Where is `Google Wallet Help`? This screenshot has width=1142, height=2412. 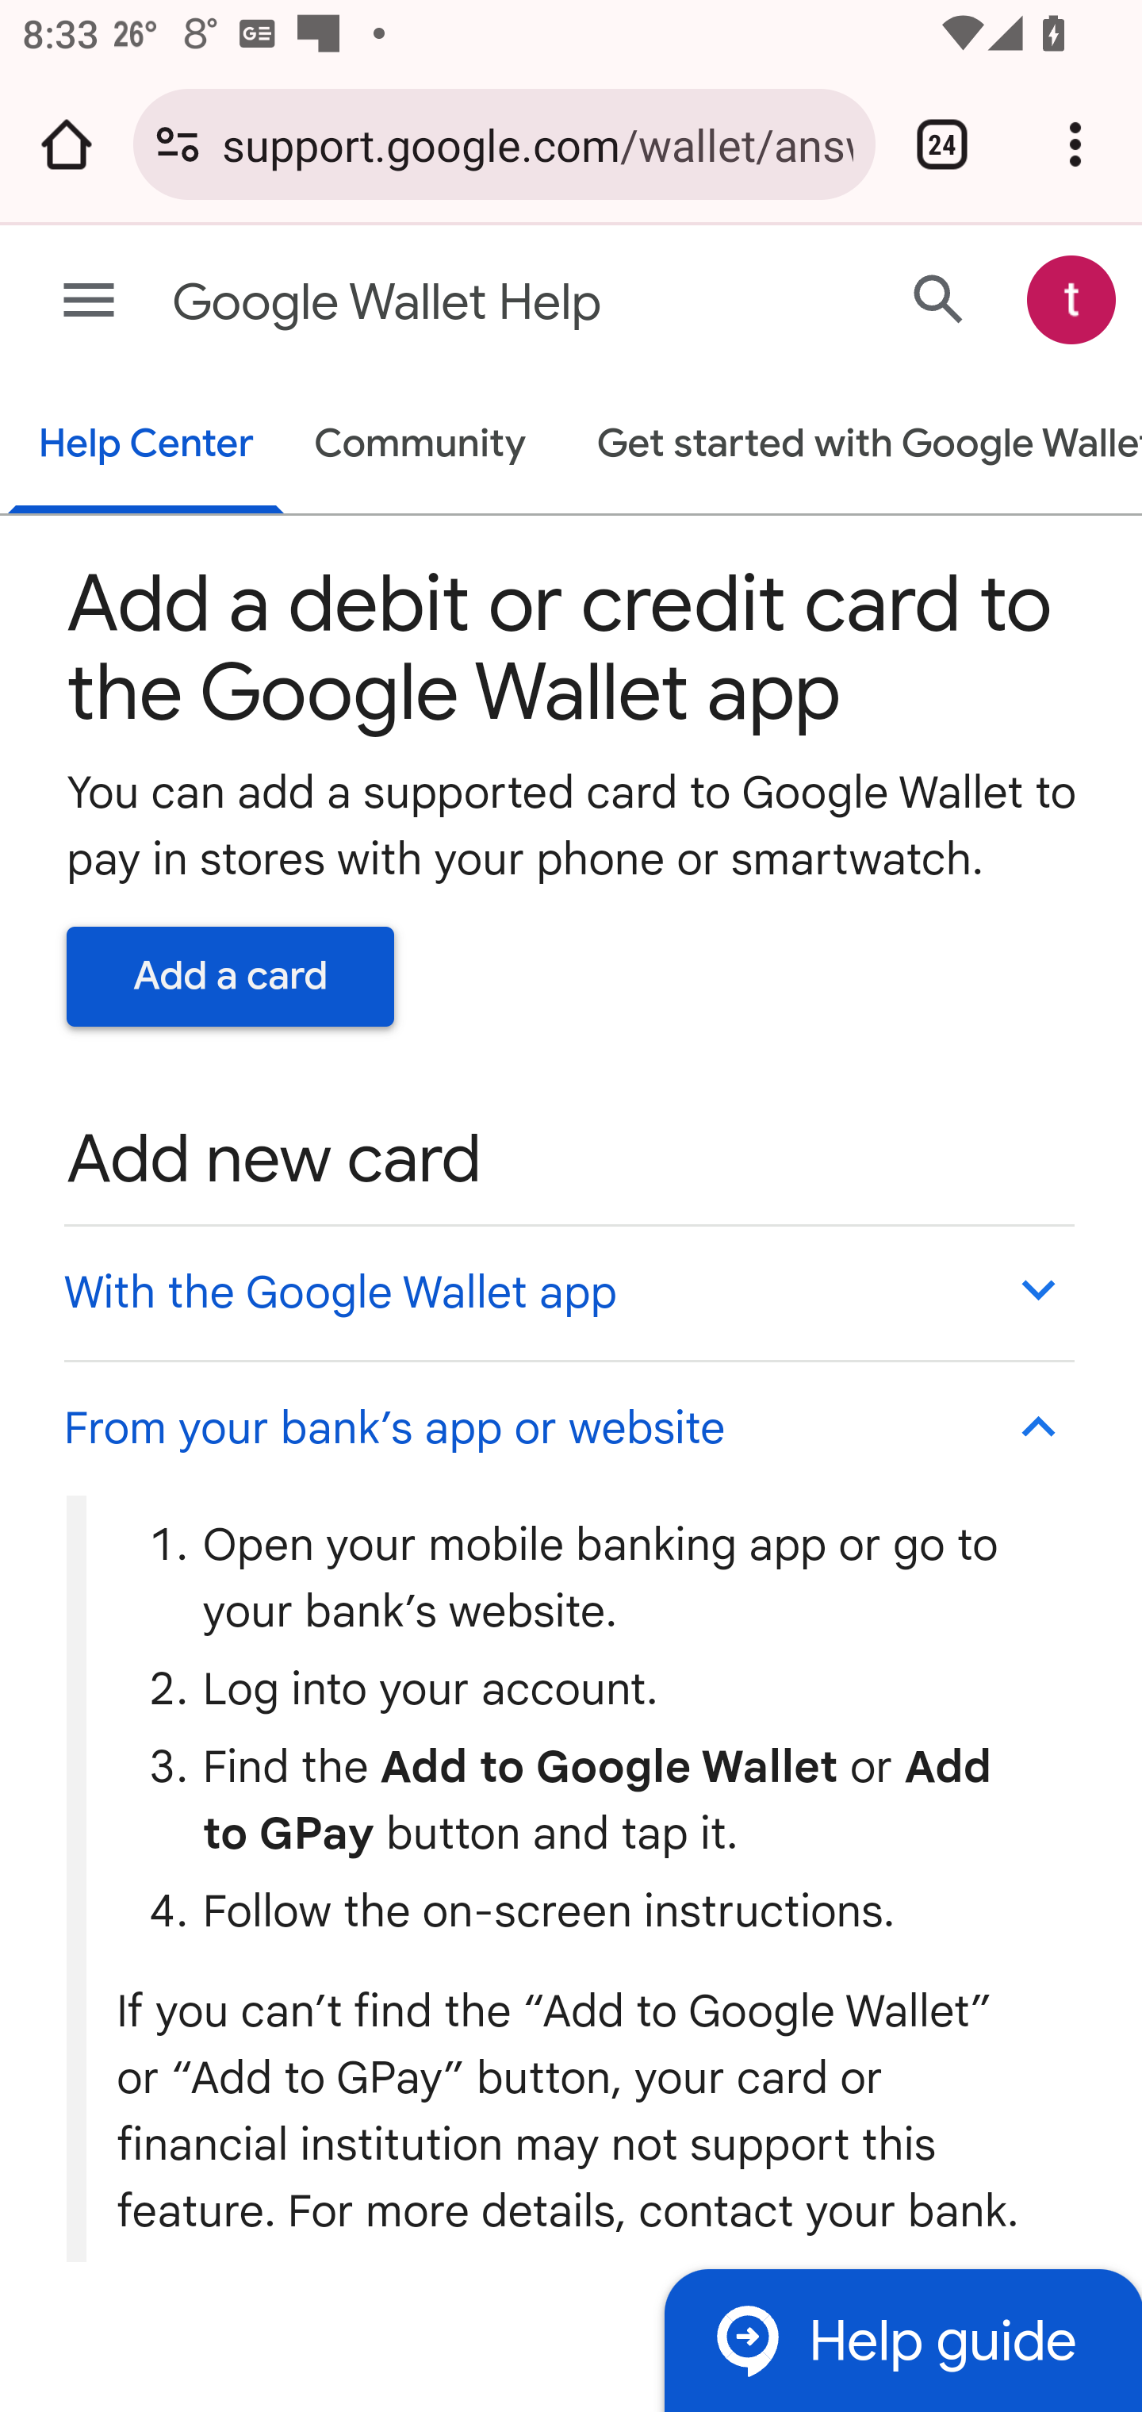 Google Wallet Help is located at coordinates (450, 303).